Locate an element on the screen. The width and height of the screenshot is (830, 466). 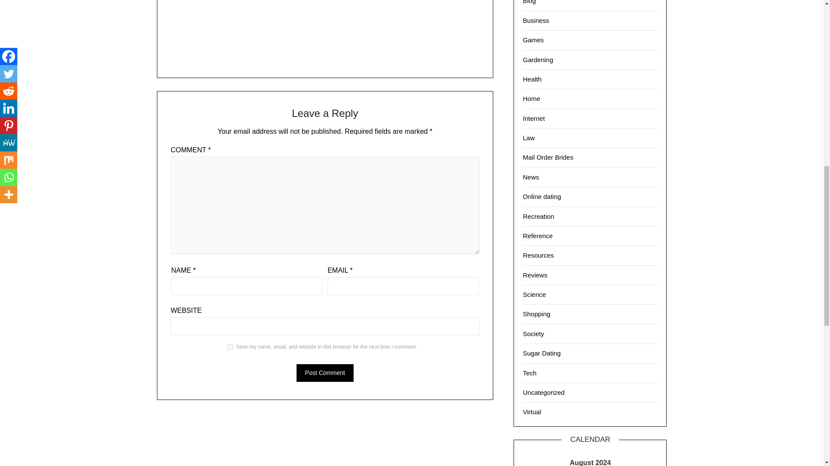
yes is located at coordinates (230, 347).